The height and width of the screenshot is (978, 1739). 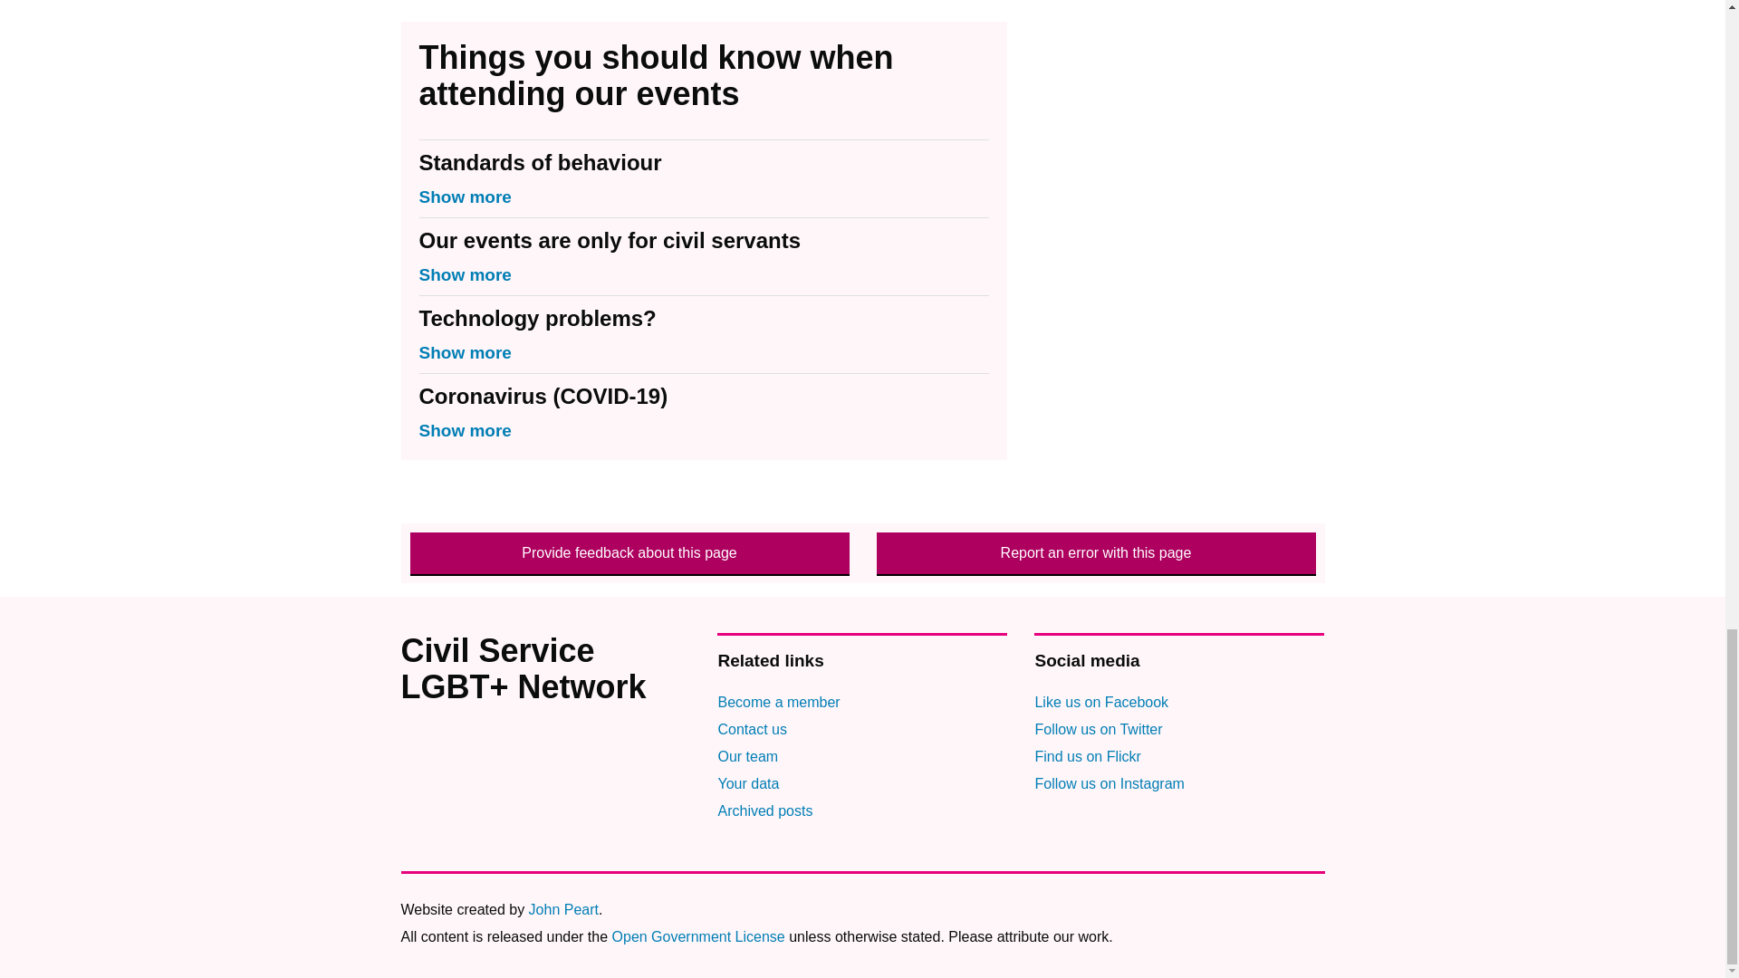 I want to click on Report an error with this page, so click(x=1096, y=552).